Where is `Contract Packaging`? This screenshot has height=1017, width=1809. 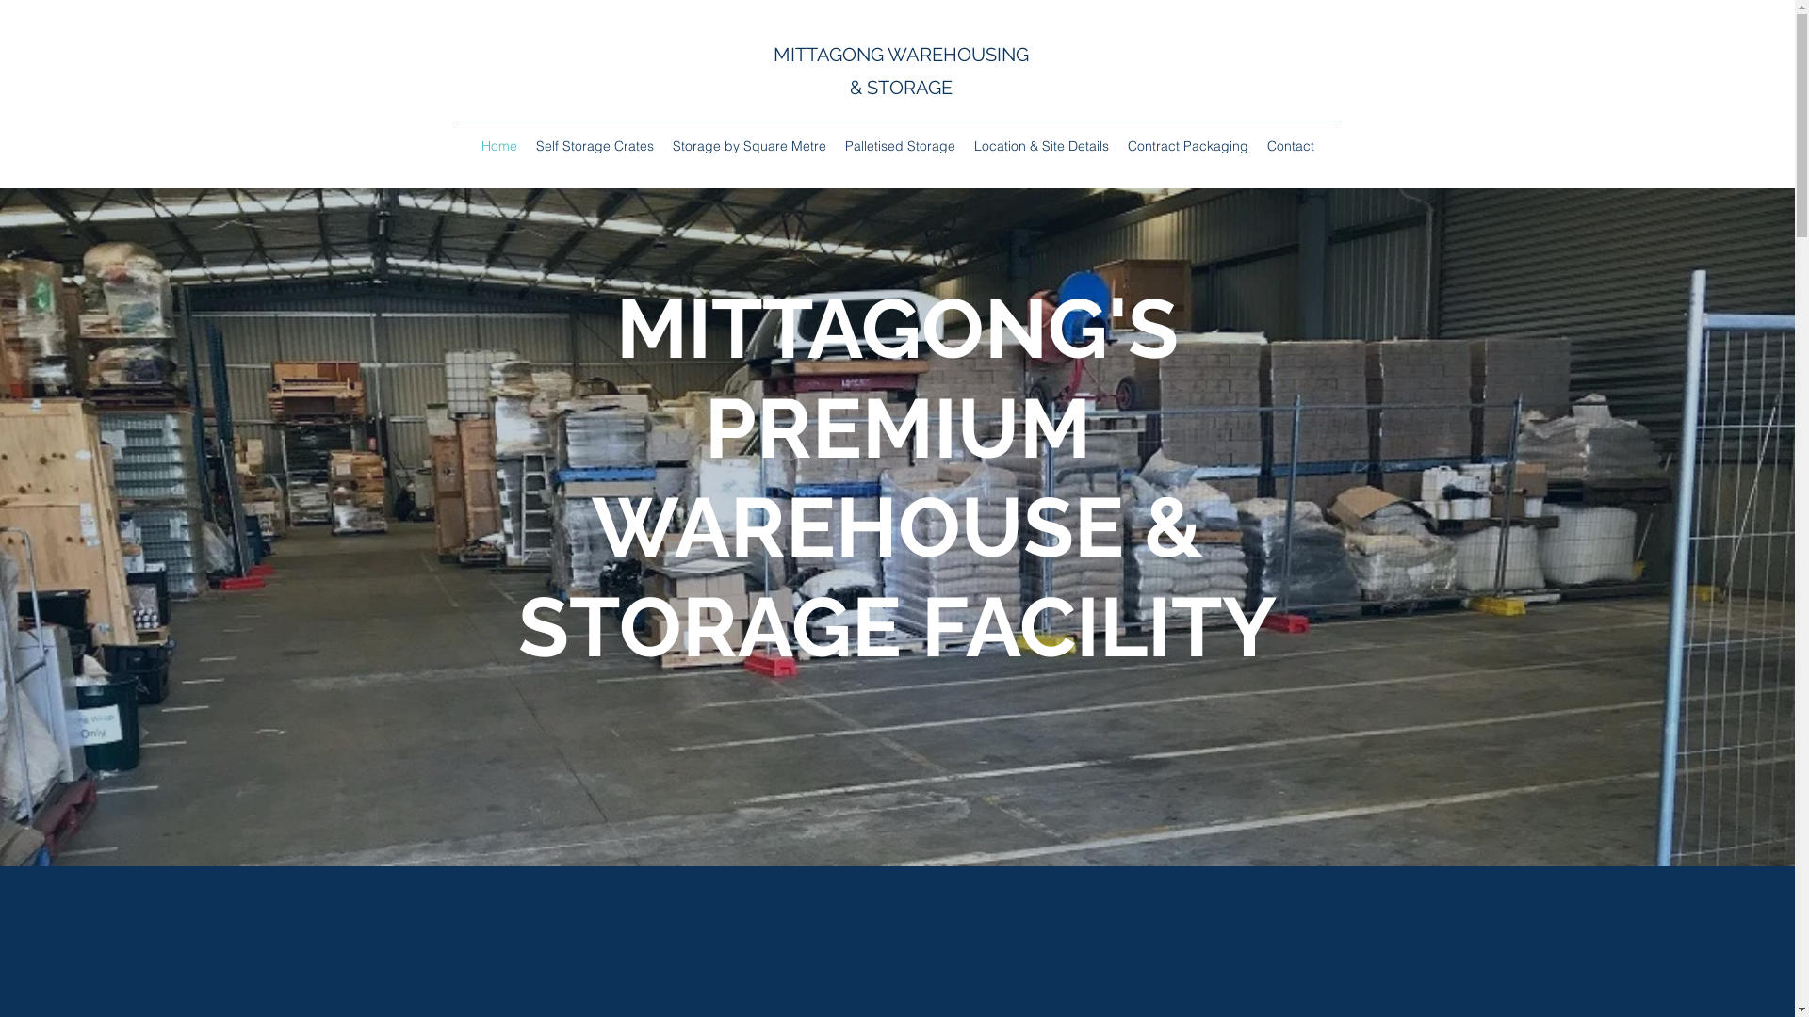 Contract Packaging is located at coordinates (1187, 146).